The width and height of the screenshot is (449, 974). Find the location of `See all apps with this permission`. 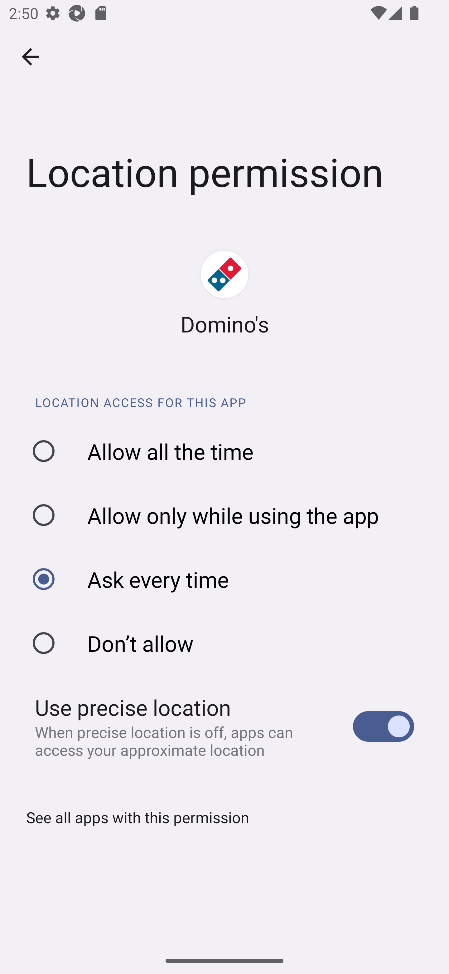

See all apps with this permission is located at coordinates (133, 818).